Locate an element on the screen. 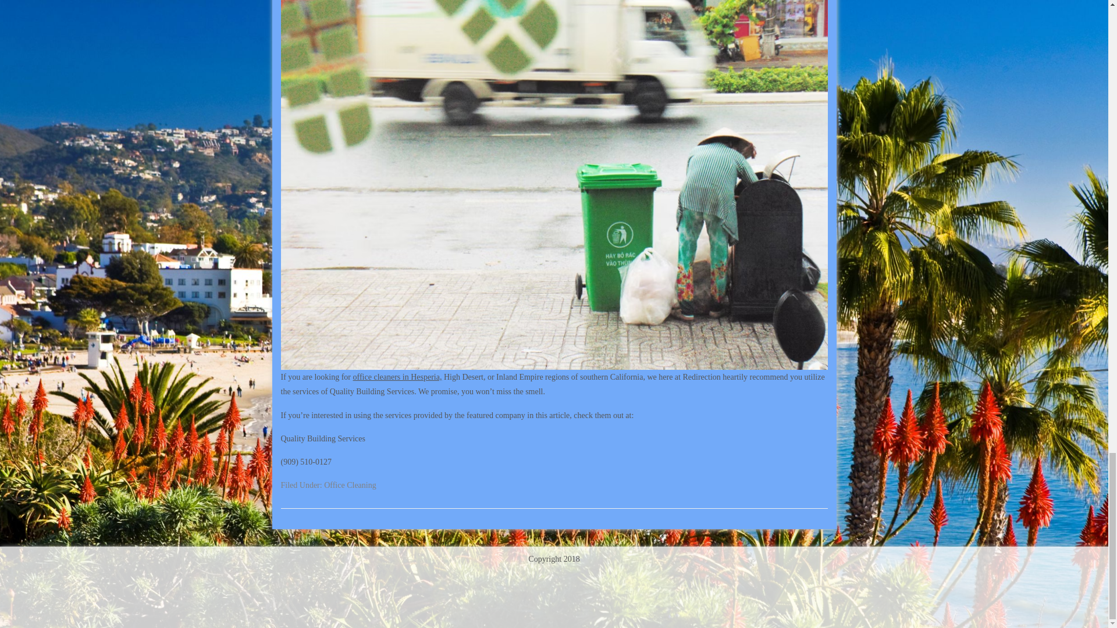 The image size is (1117, 628). office cleaners in Hesperia, is located at coordinates (397, 377).